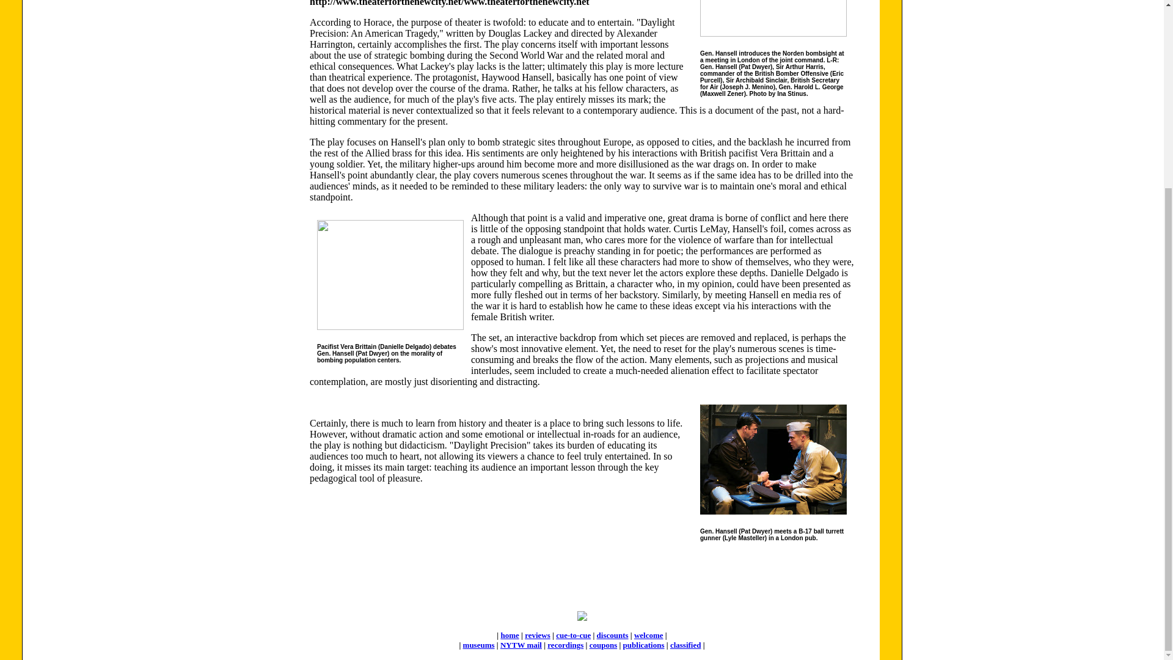 The height and width of the screenshot is (660, 1173). I want to click on classified, so click(685, 644).